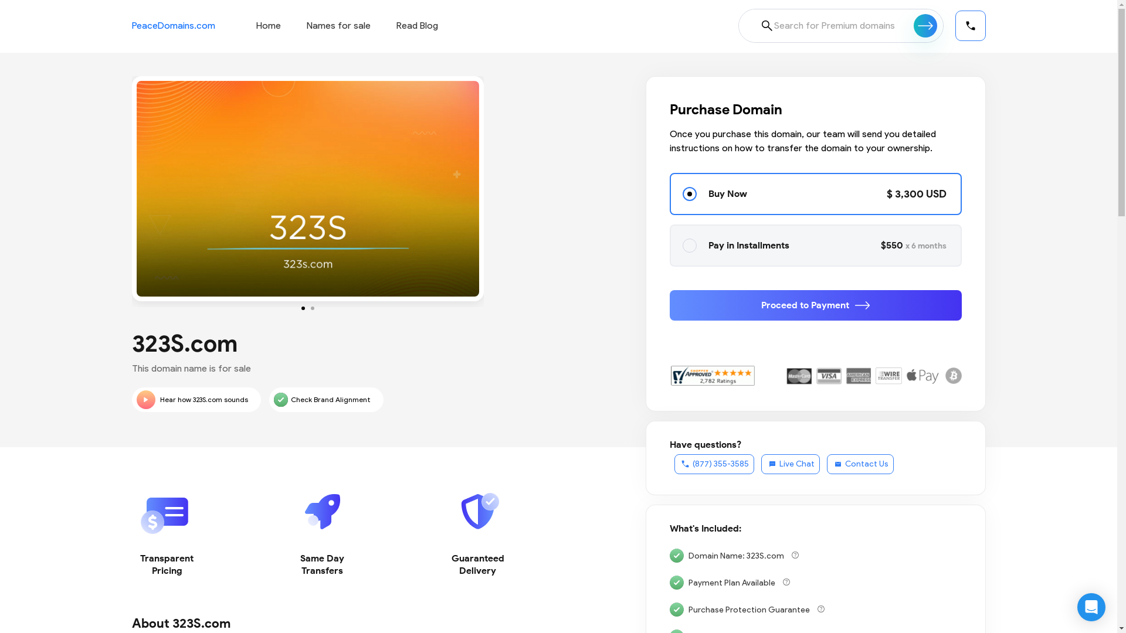  I want to click on Names for sale, so click(338, 26).